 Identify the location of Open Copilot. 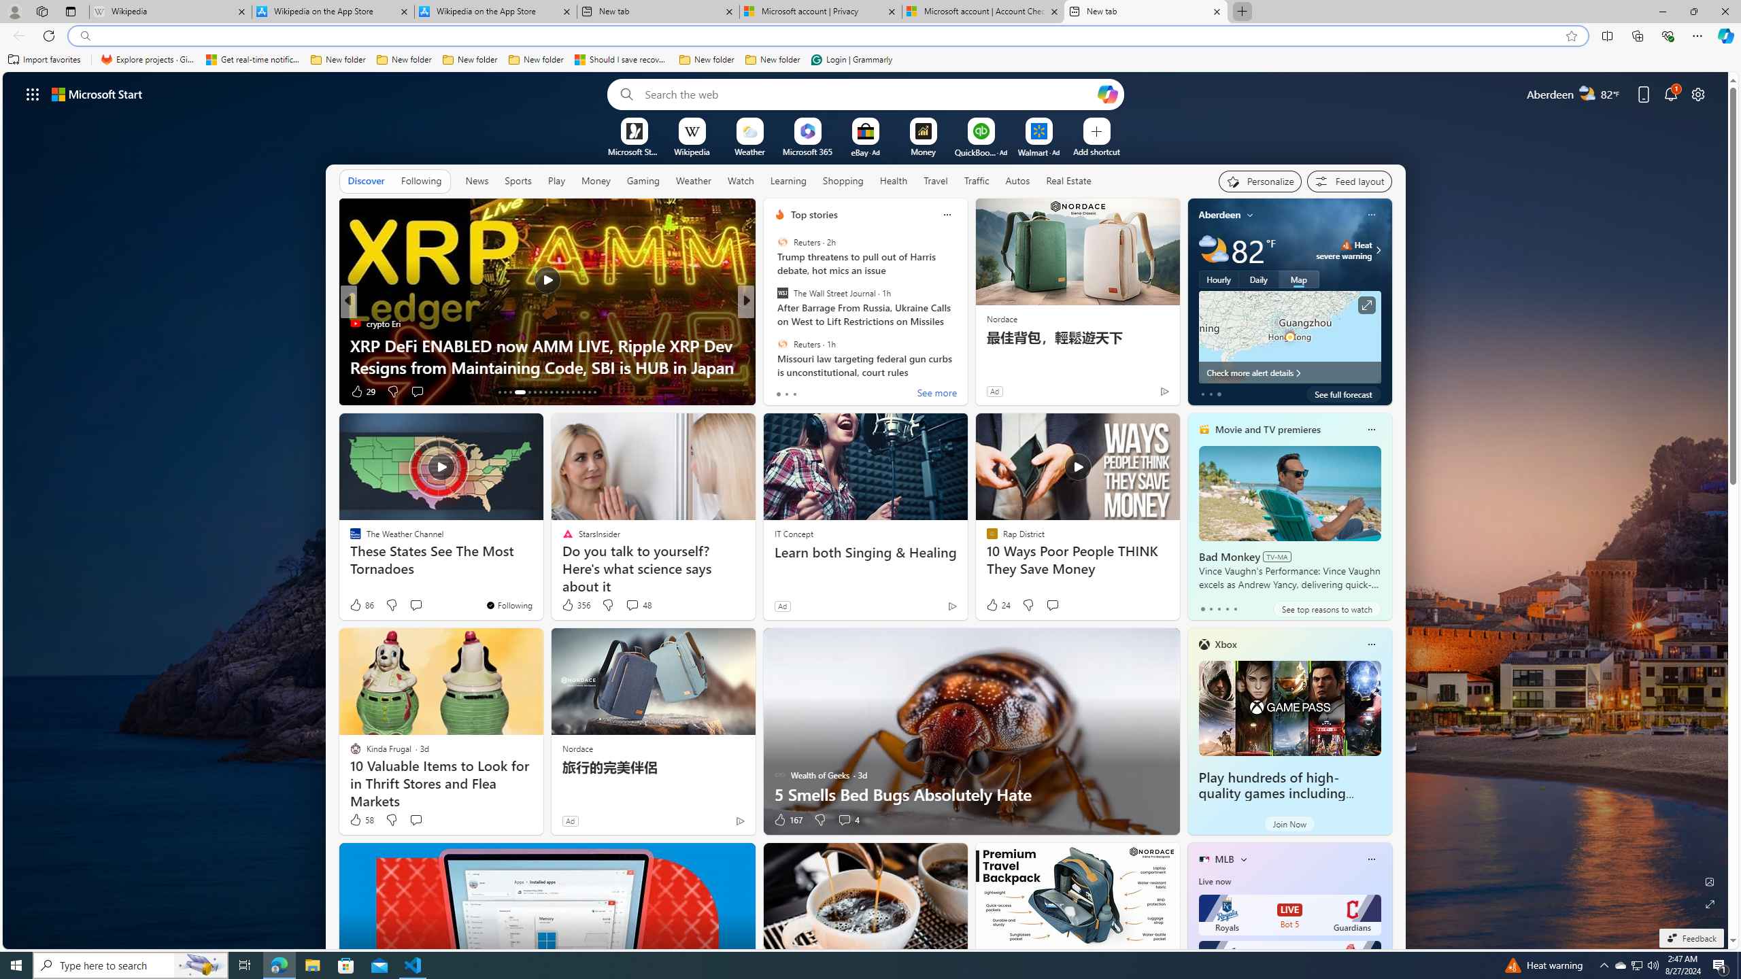
(1108, 94).